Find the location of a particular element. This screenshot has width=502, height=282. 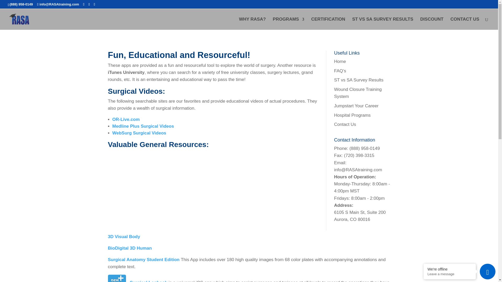

WHY RASA? is located at coordinates (252, 23).